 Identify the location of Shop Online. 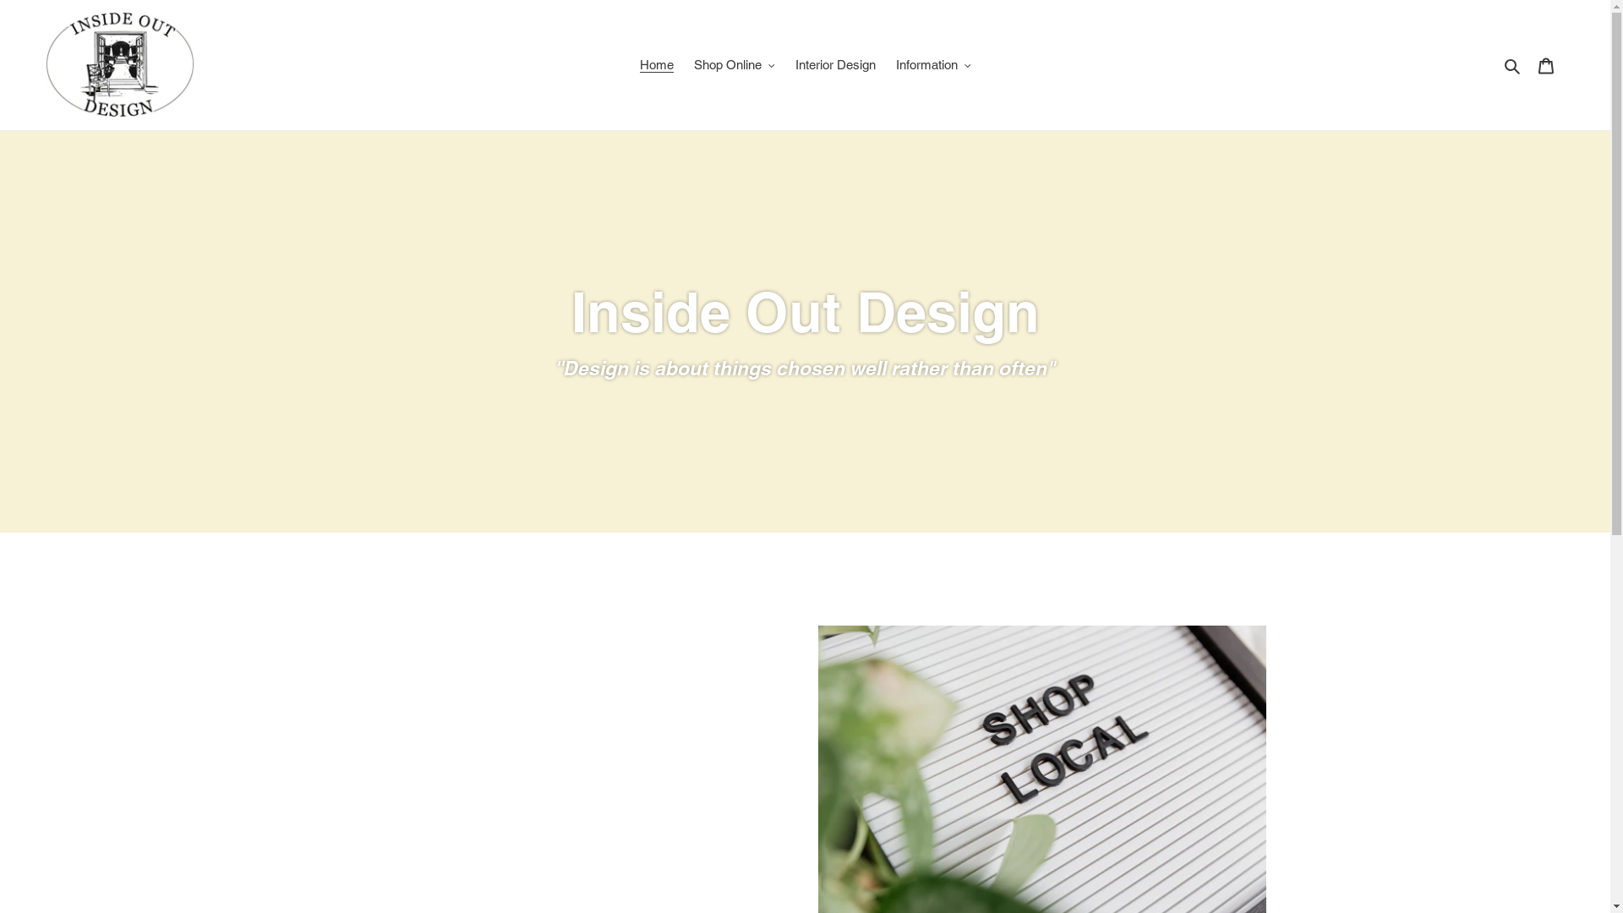
(735, 66).